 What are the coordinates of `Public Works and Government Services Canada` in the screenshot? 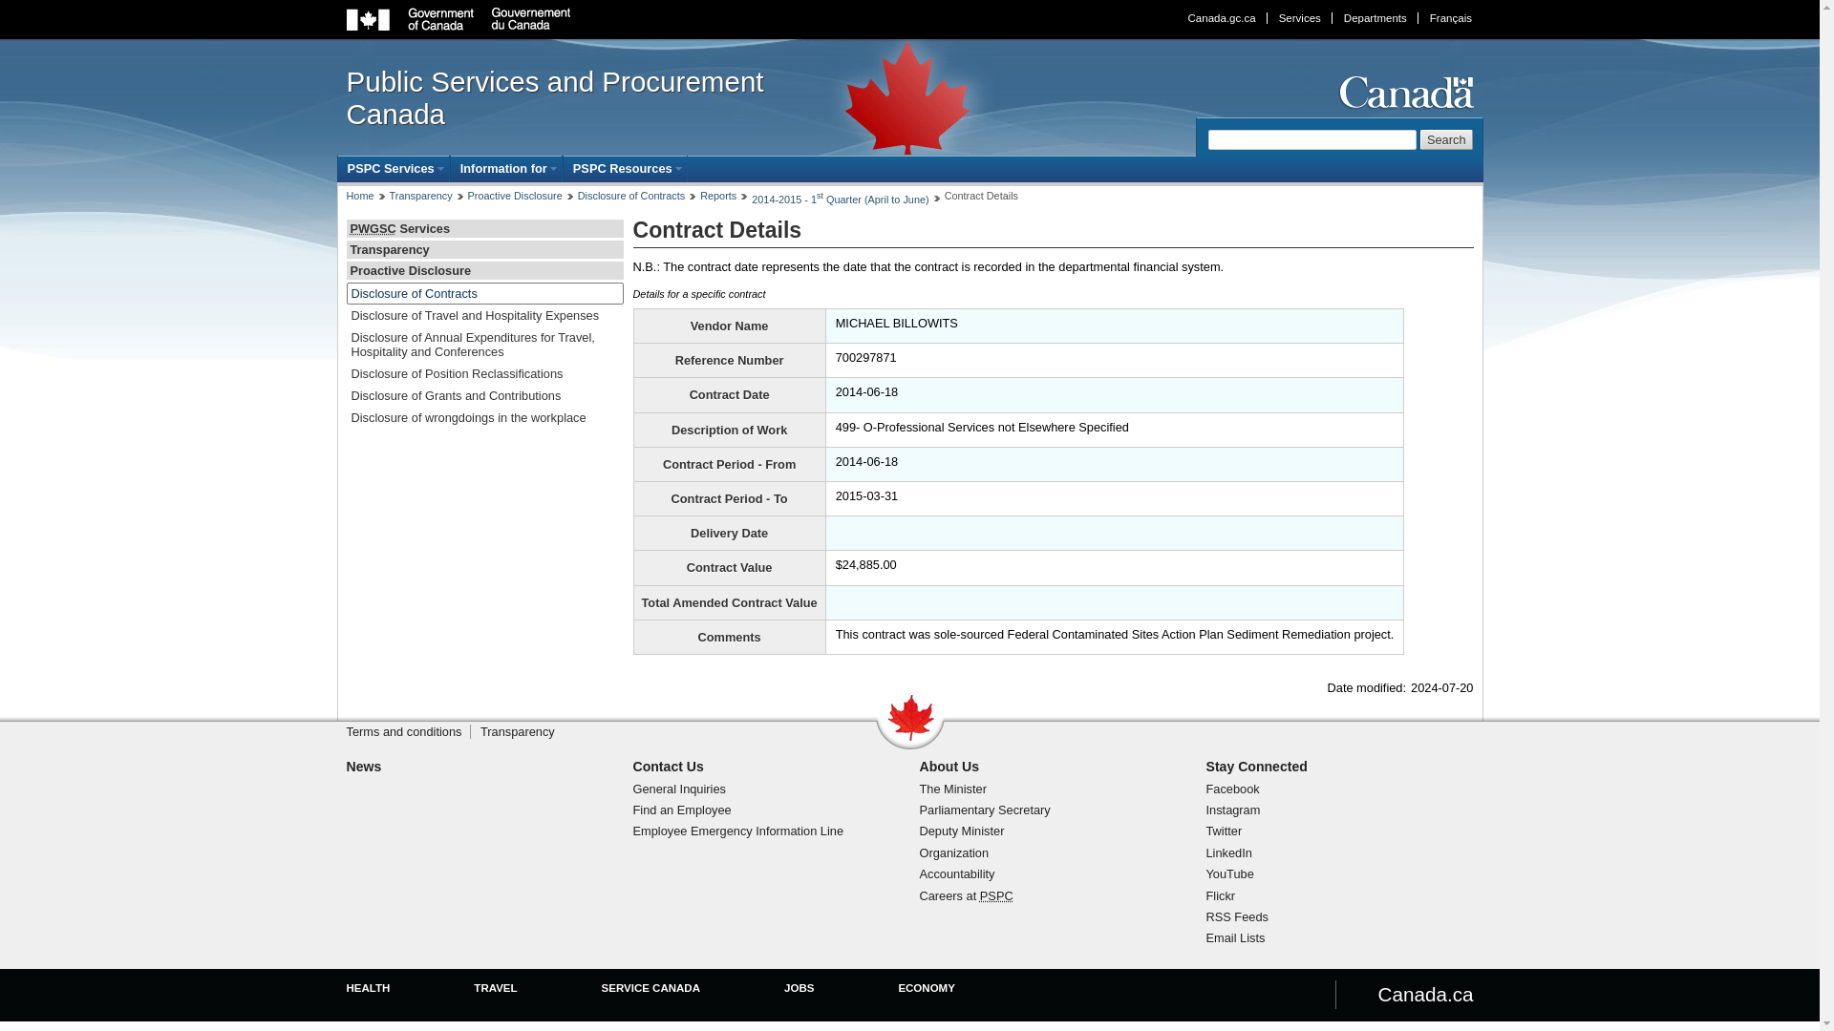 It's located at (373, 229).